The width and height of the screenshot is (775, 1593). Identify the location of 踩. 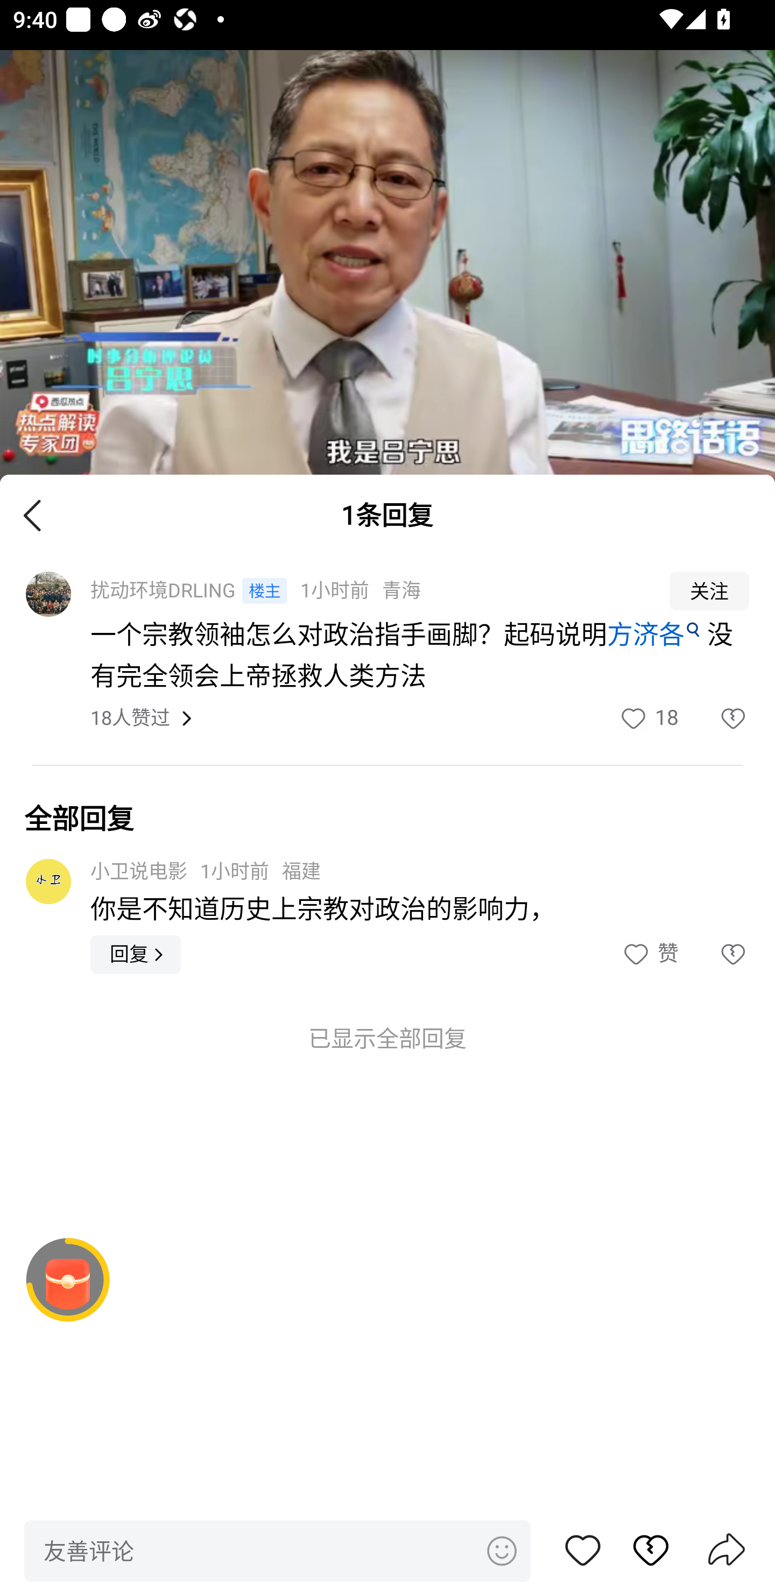
(714, 954).